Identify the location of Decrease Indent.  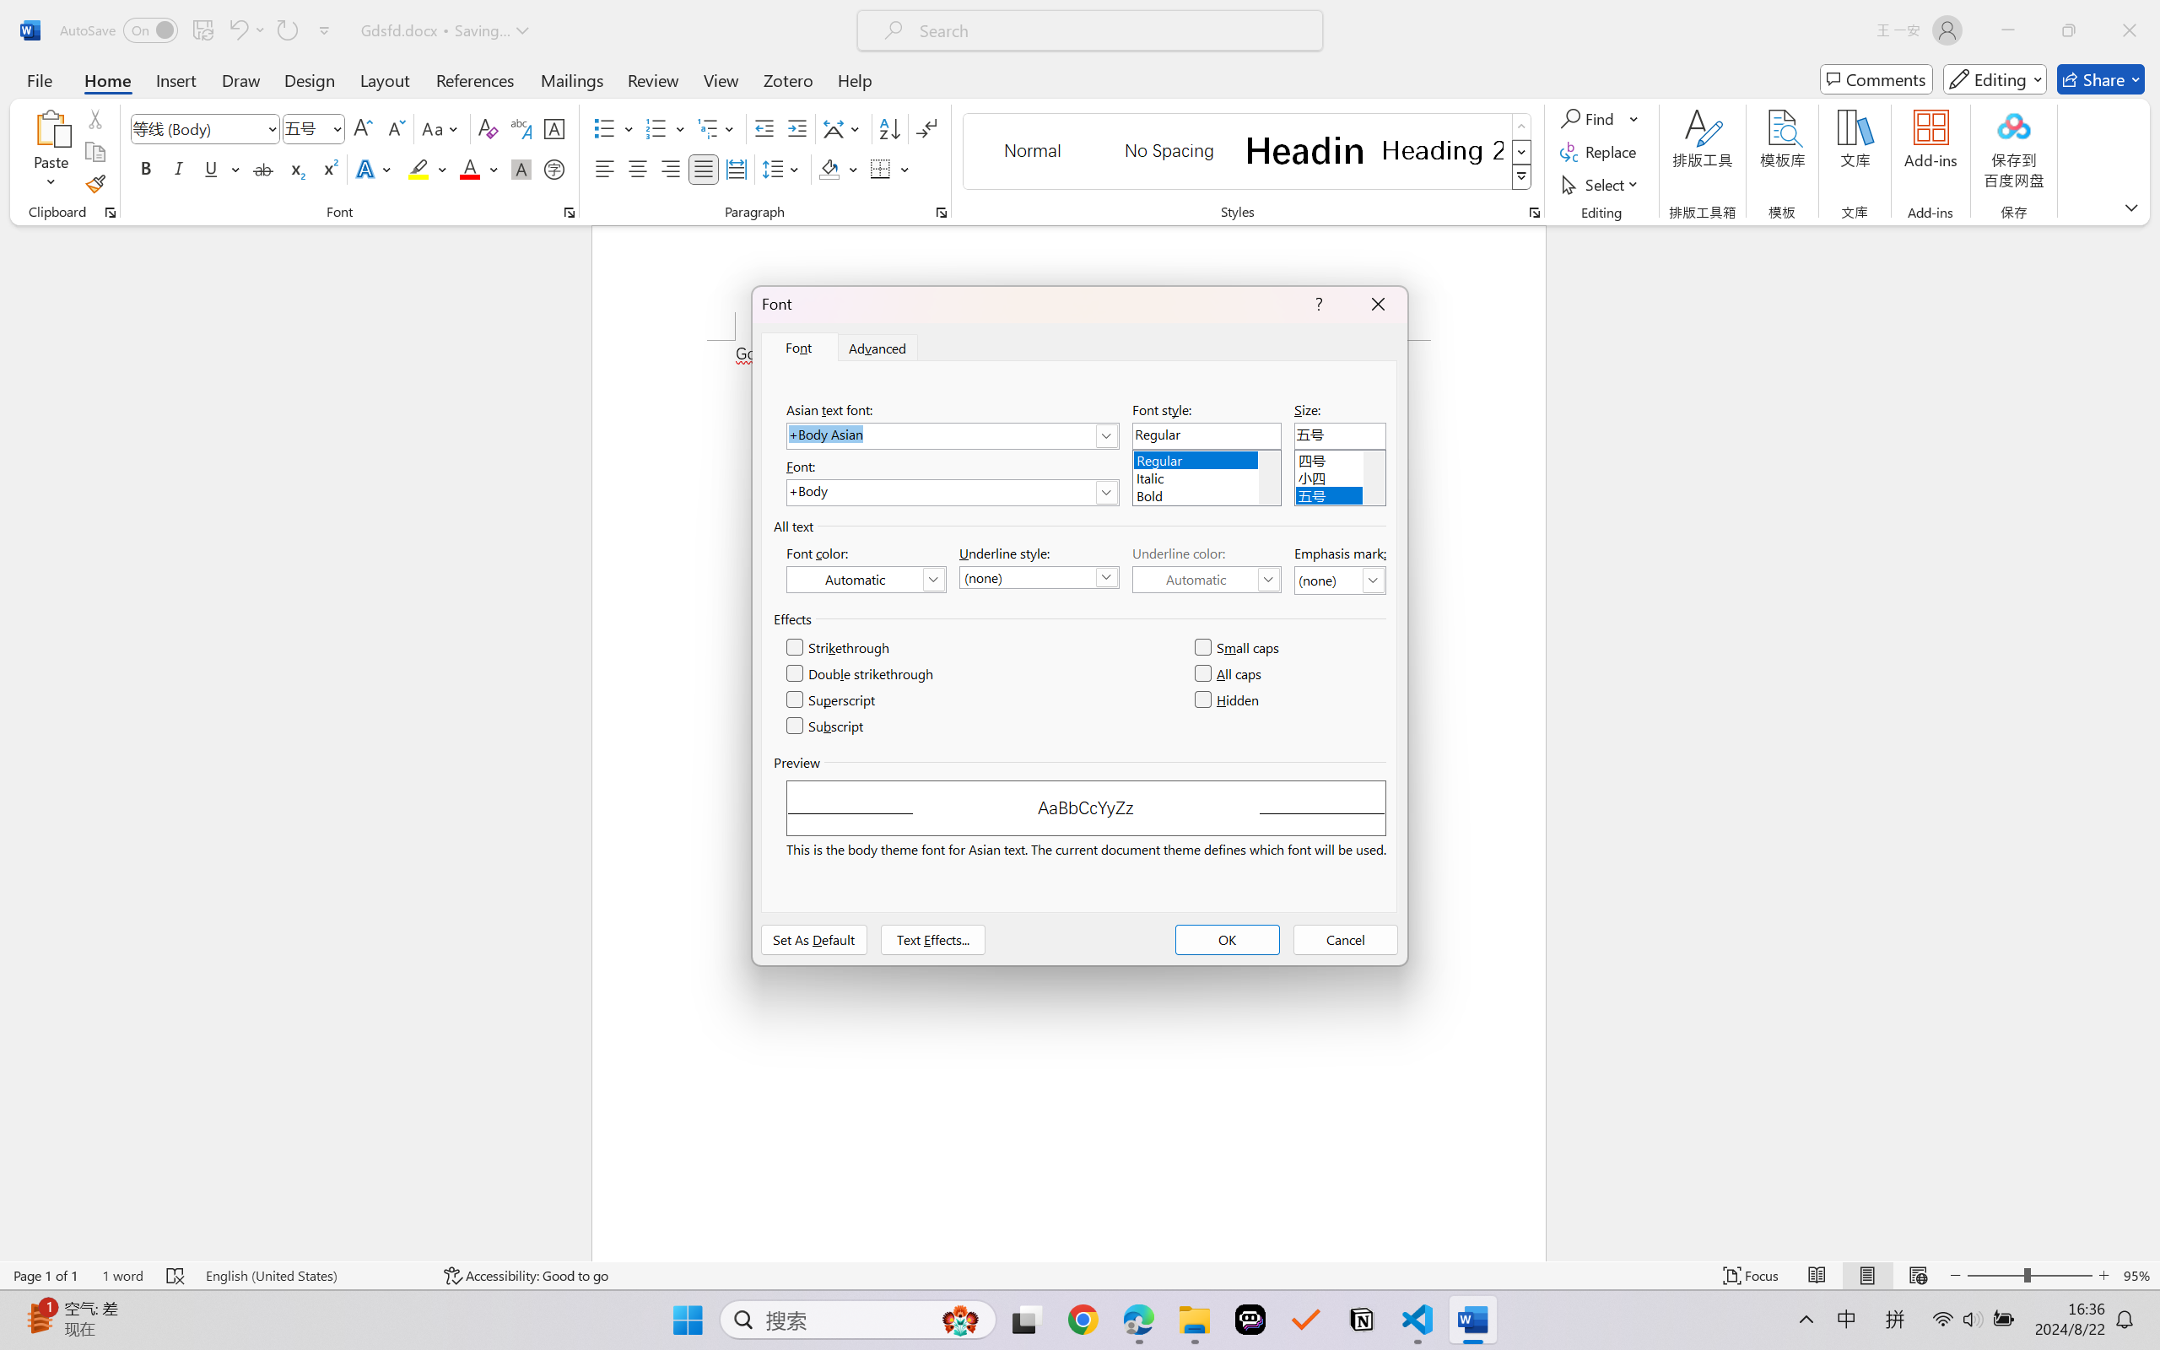
(764, 128).